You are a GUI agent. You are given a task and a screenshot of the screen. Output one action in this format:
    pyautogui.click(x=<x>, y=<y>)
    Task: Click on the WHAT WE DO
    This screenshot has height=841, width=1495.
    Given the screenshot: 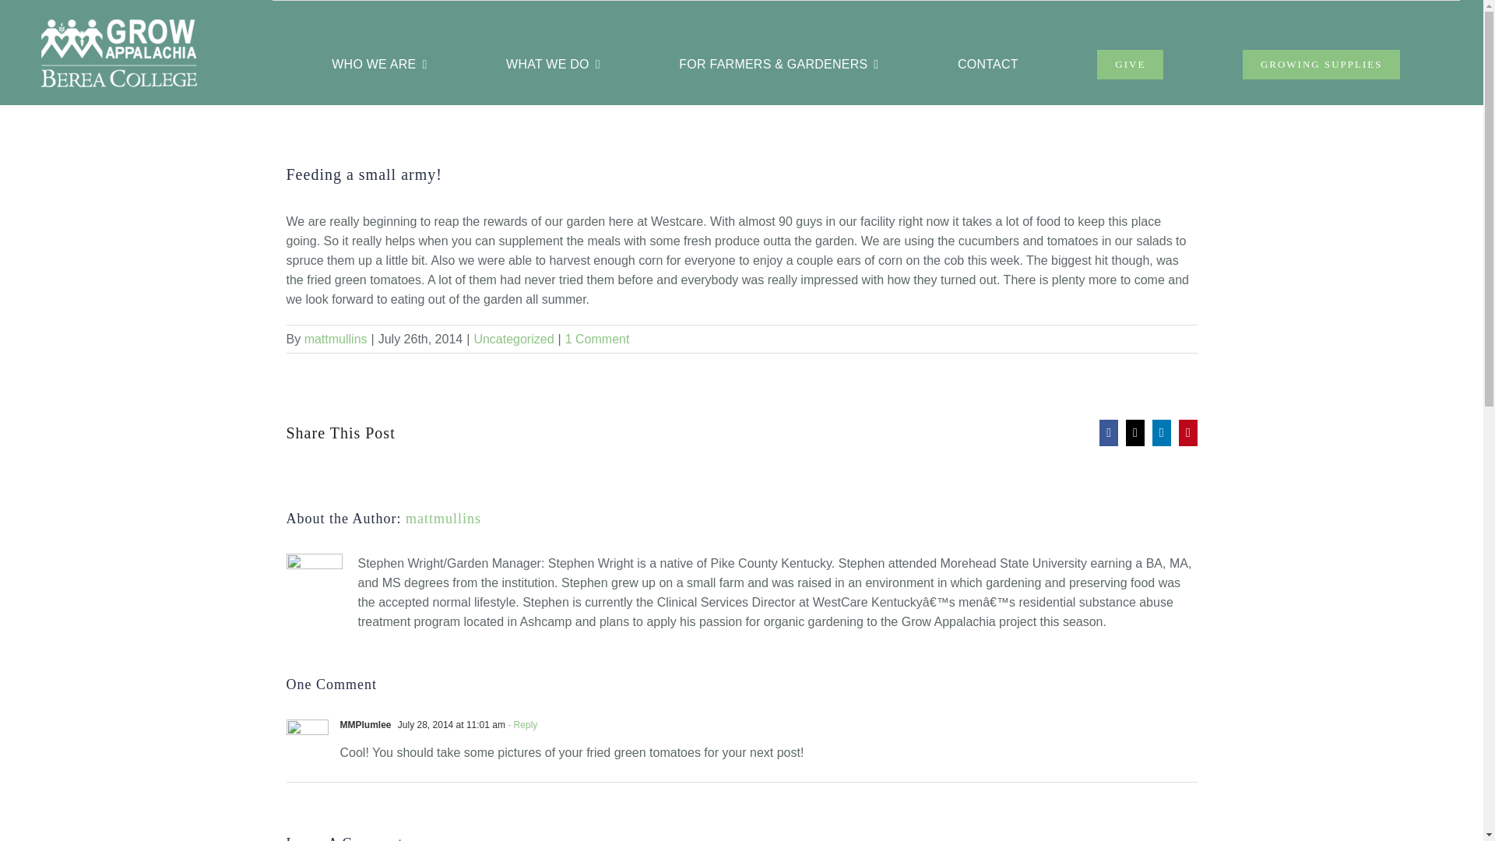 What is the action you would take?
    pyautogui.click(x=553, y=64)
    